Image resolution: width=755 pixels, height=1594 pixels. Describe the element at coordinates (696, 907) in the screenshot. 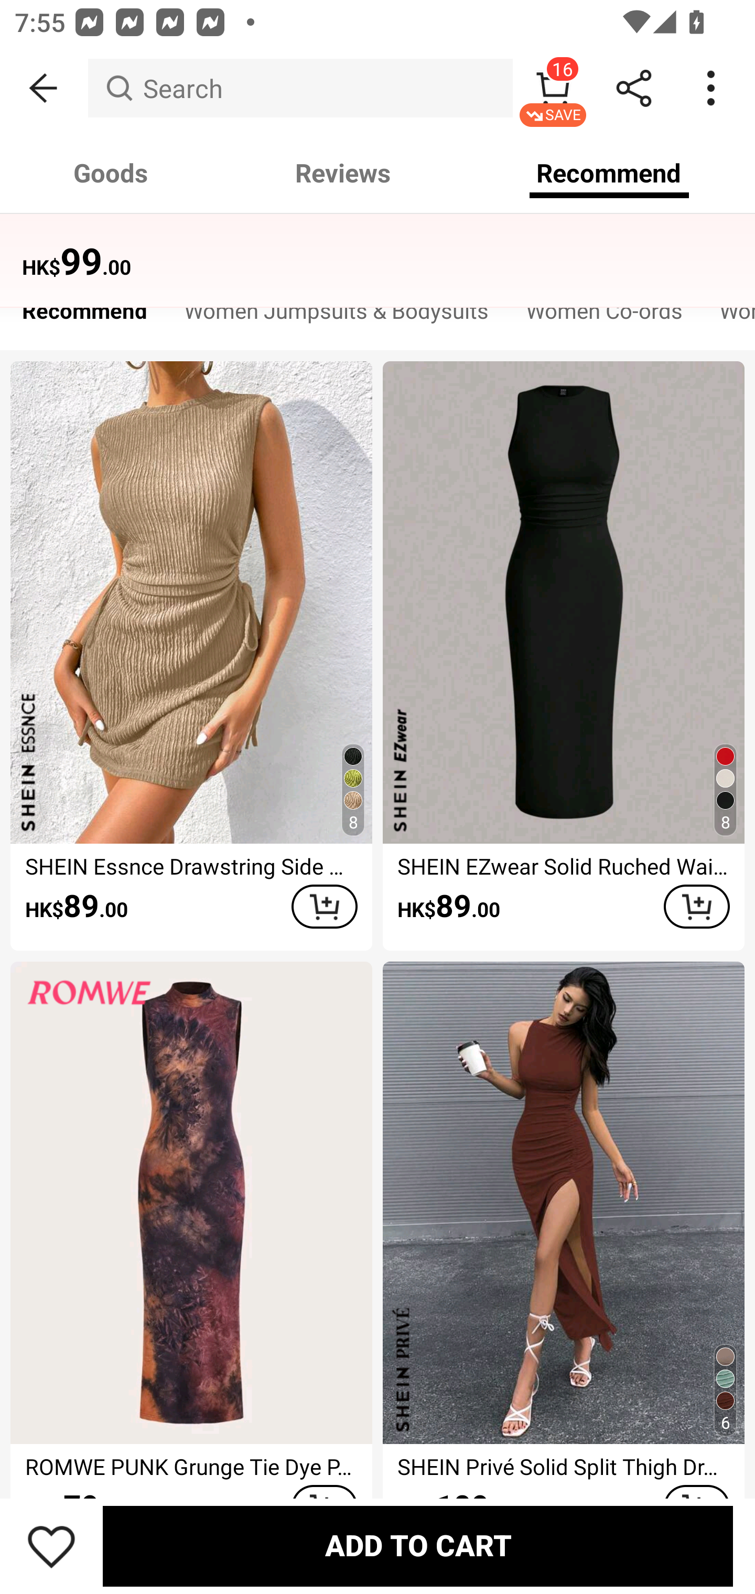

I see `ADD TO CART` at that location.